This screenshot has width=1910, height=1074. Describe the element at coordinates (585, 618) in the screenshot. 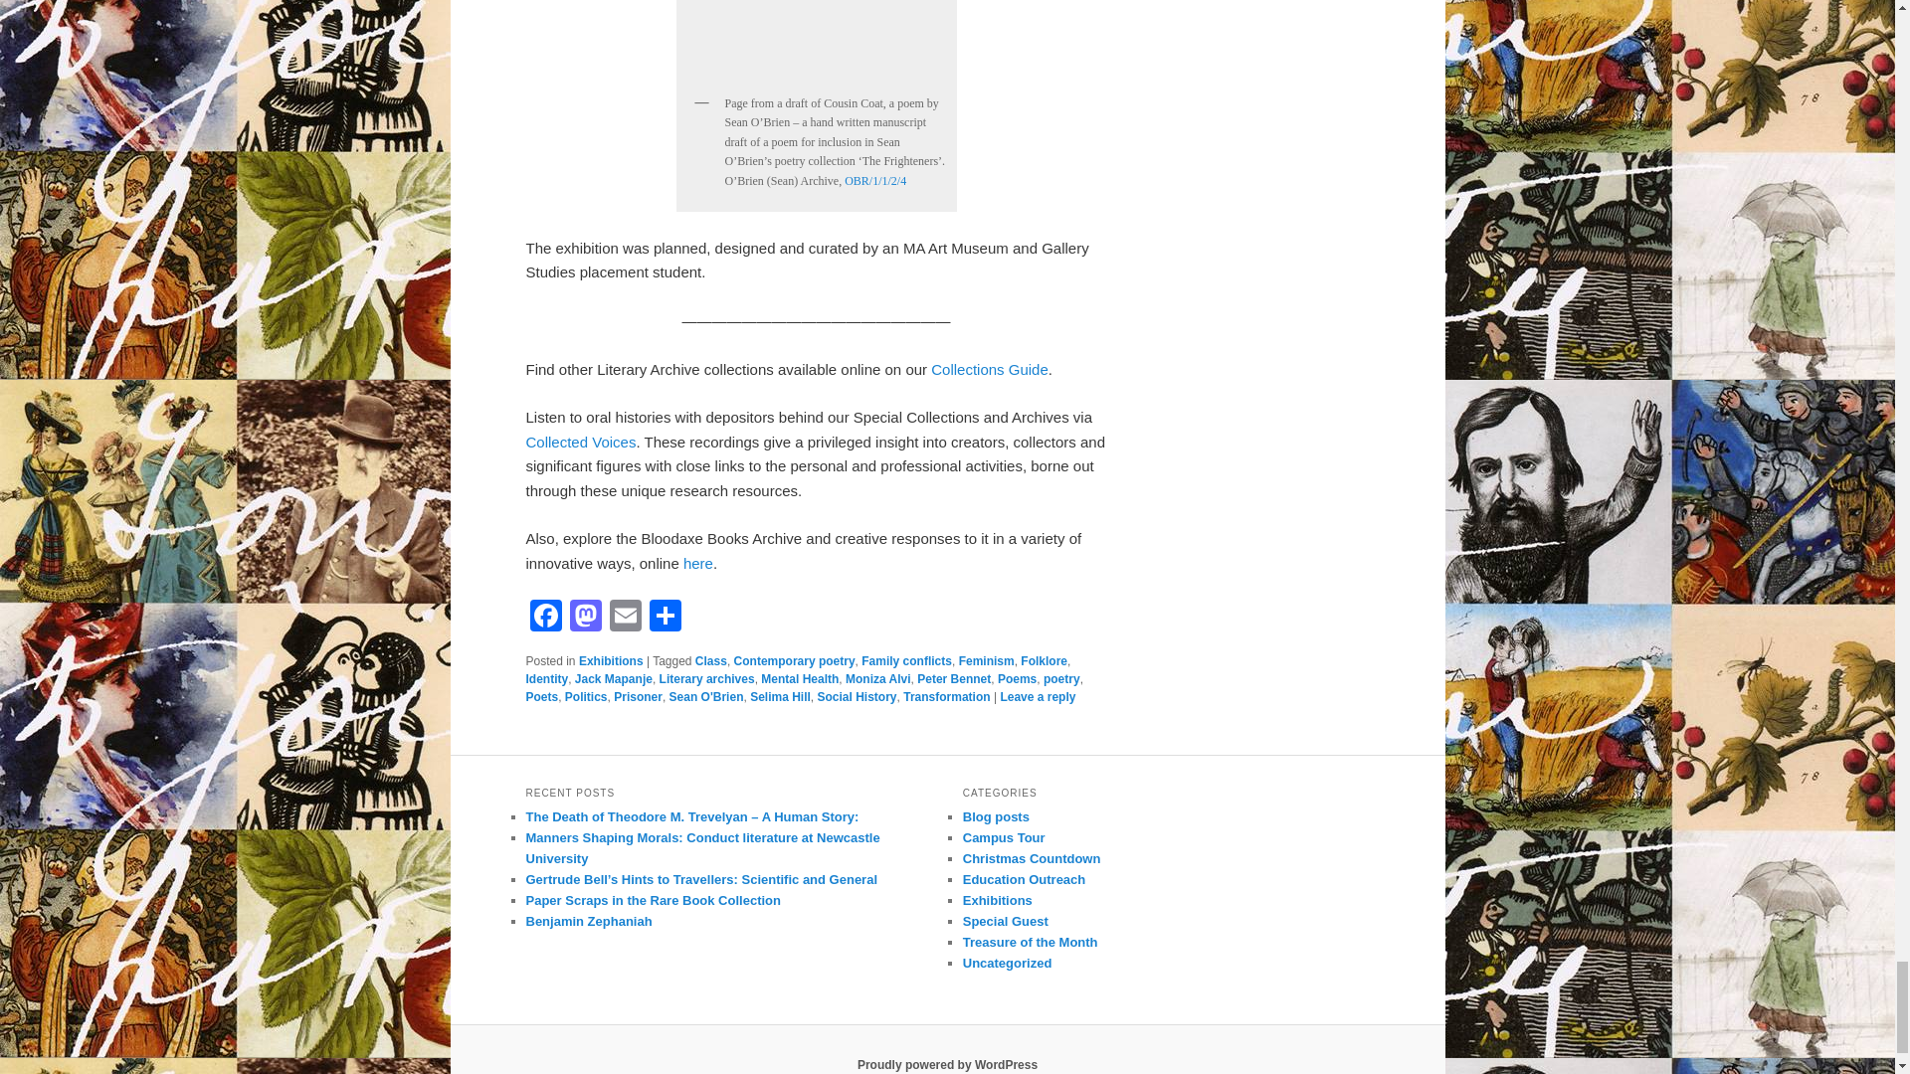

I see `Mastodon` at that location.